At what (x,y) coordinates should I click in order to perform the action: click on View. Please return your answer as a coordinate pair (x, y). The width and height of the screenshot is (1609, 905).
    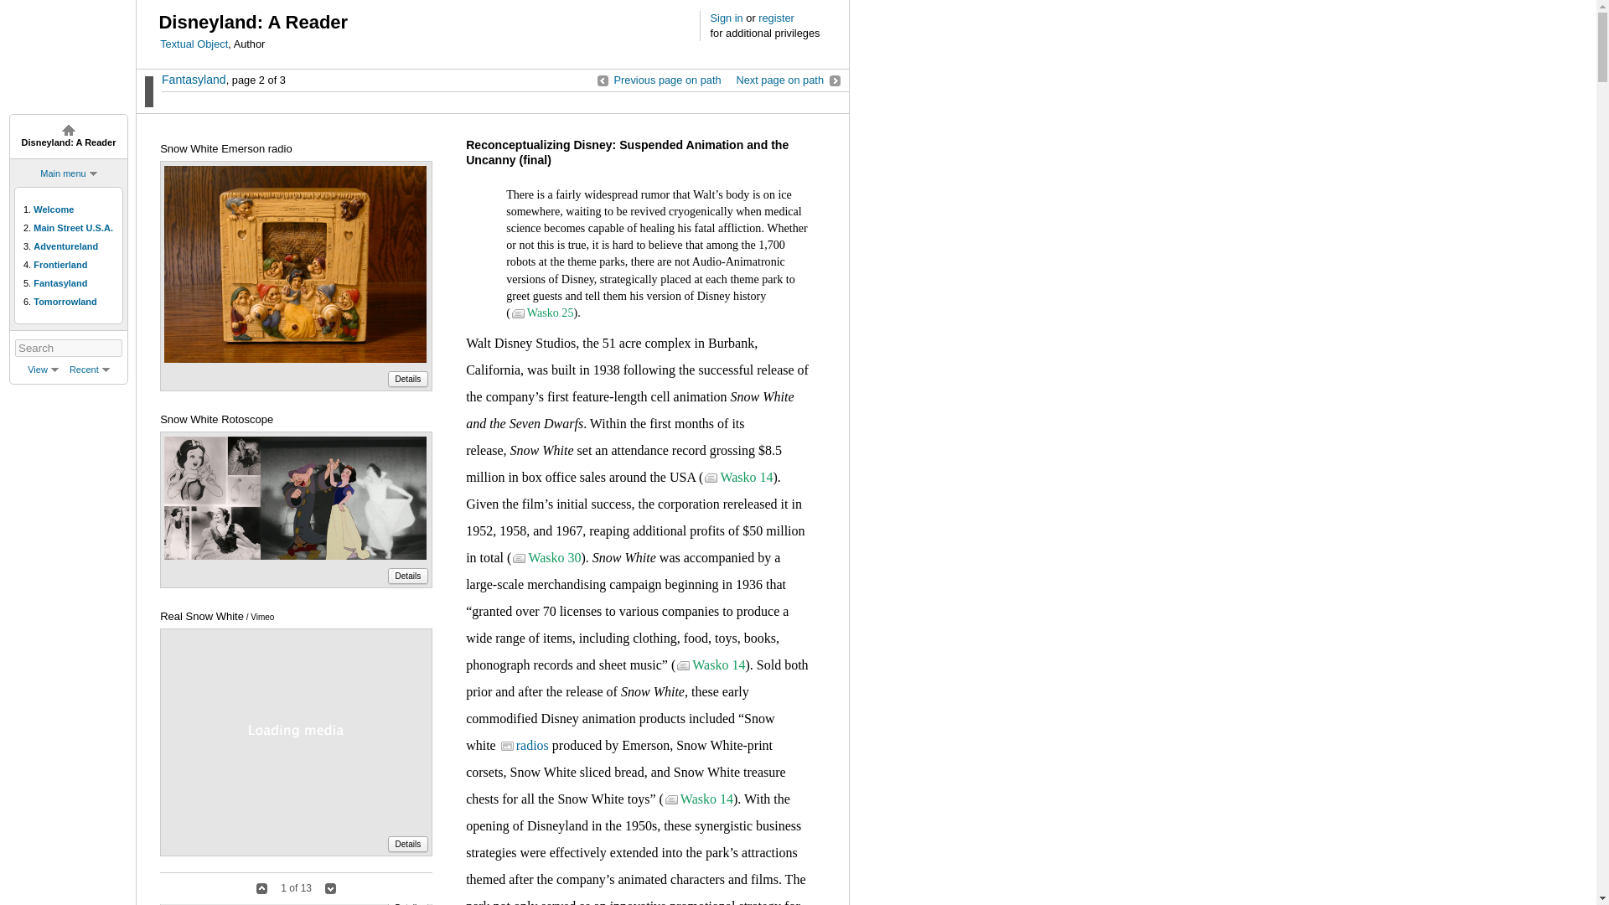
    Looking at the image, I should click on (42, 370).